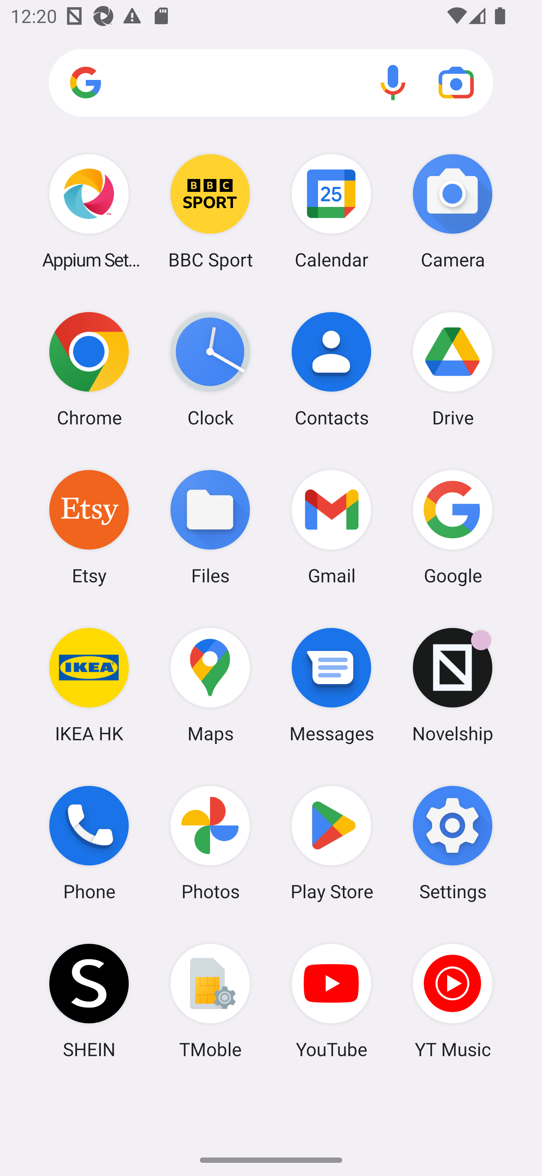  Describe the element at coordinates (332, 1001) in the screenshot. I see `YouTube` at that location.